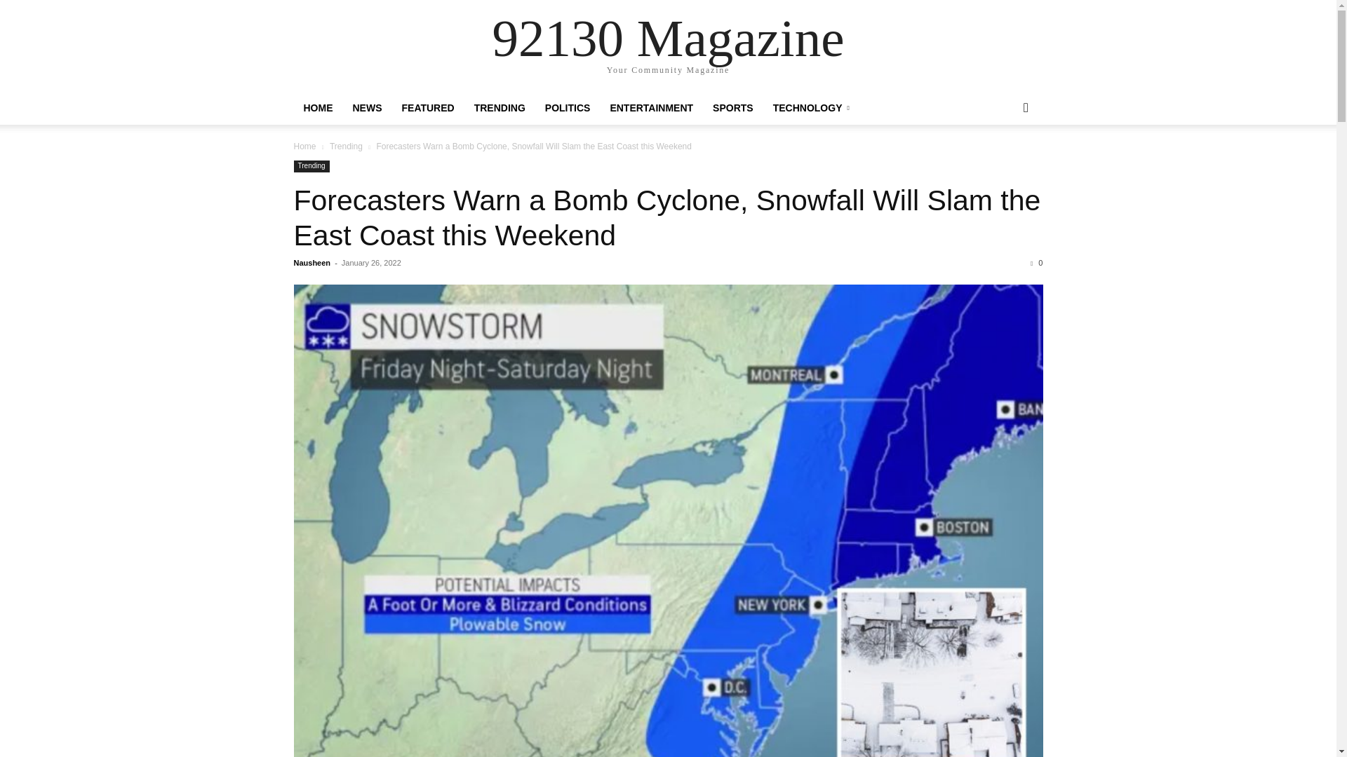 Image resolution: width=1347 pixels, height=757 pixels. What do you see at coordinates (366, 108) in the screenshot?
I see `NEWS` at bounding box center [366, 108].